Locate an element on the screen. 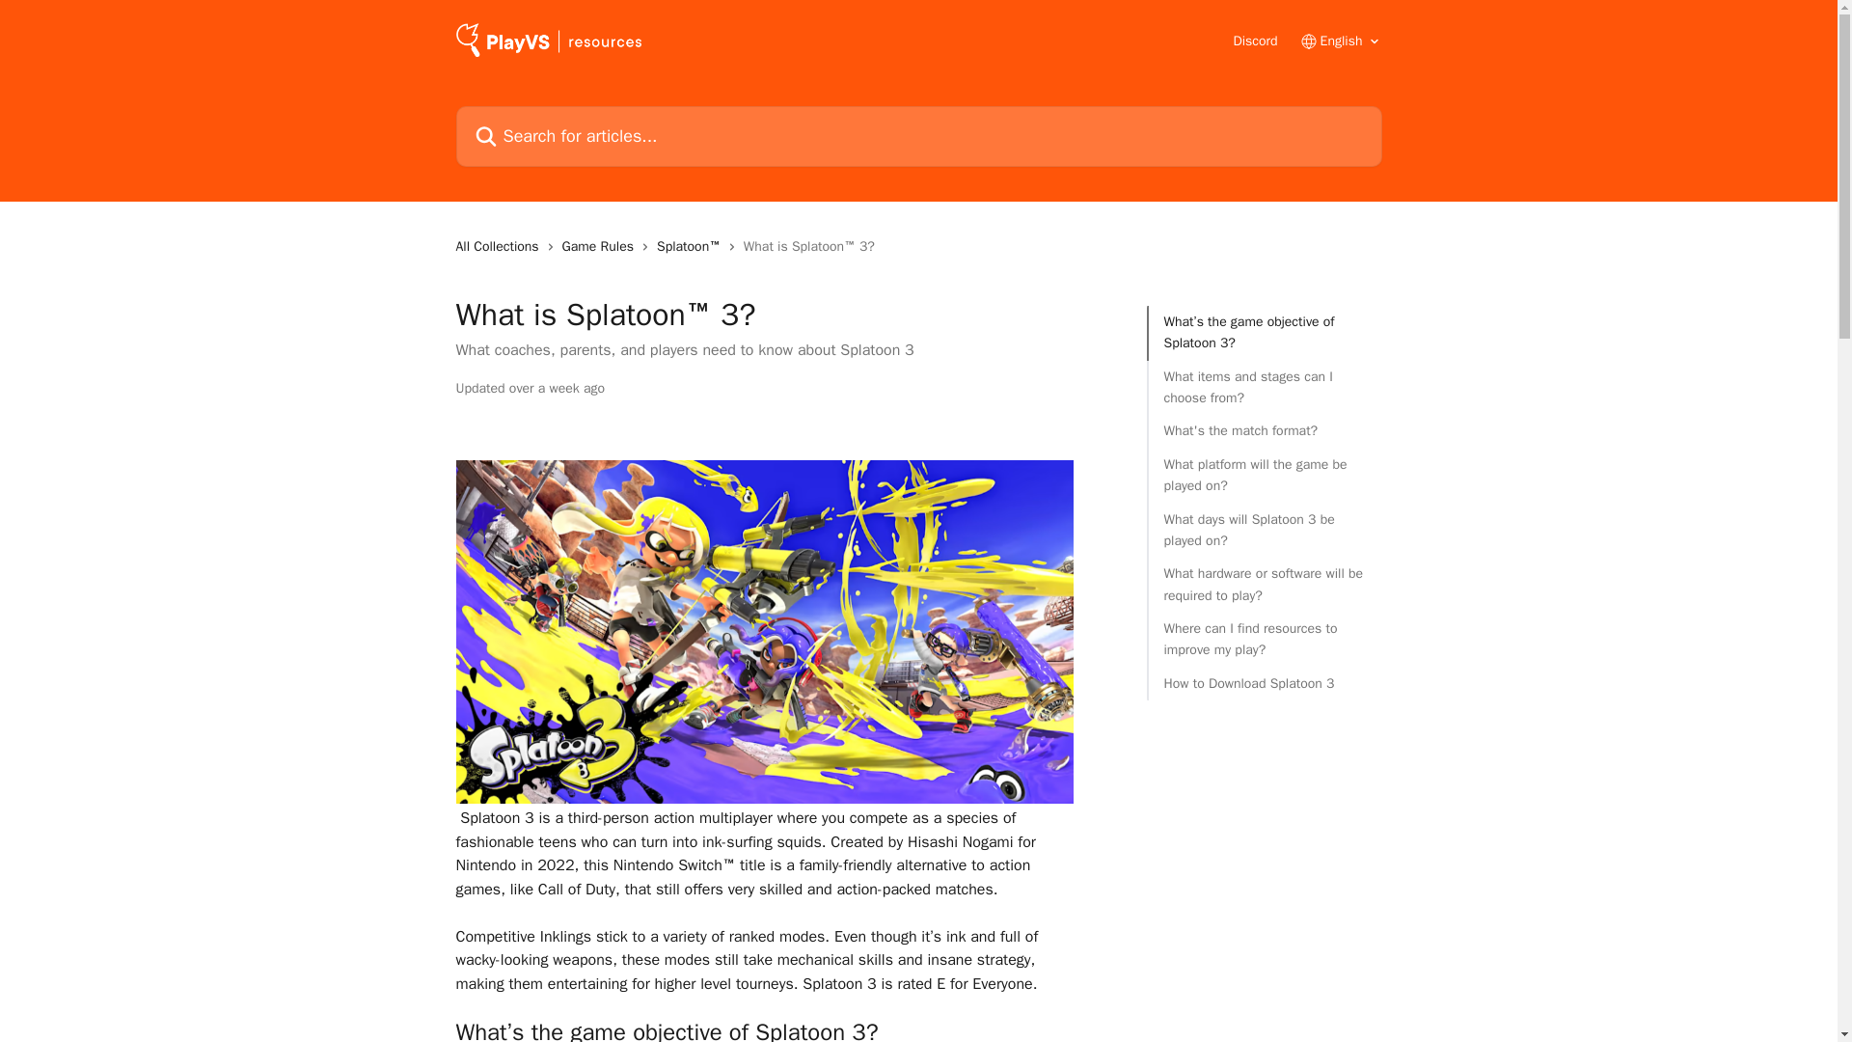 The width and height of the screenshot is (1852, 1042). What platform will the game be played on? is located at coordinates (1264, 476).